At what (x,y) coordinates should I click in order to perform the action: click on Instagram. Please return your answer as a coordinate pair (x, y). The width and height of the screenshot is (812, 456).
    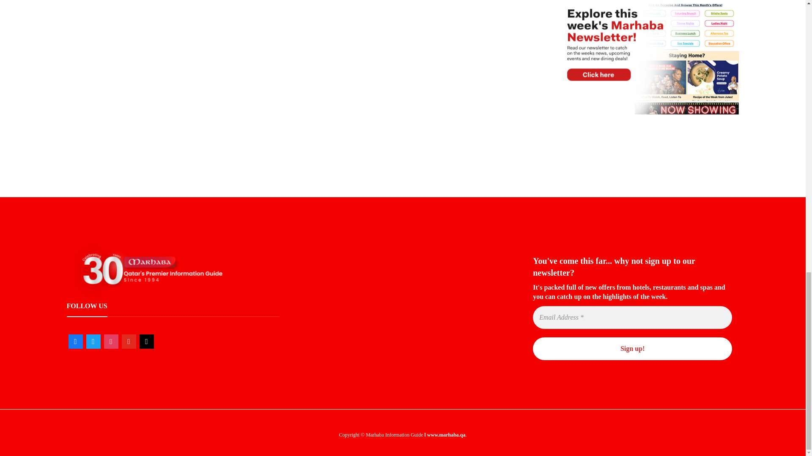
    Looking at the image, I should click on (111, 341).